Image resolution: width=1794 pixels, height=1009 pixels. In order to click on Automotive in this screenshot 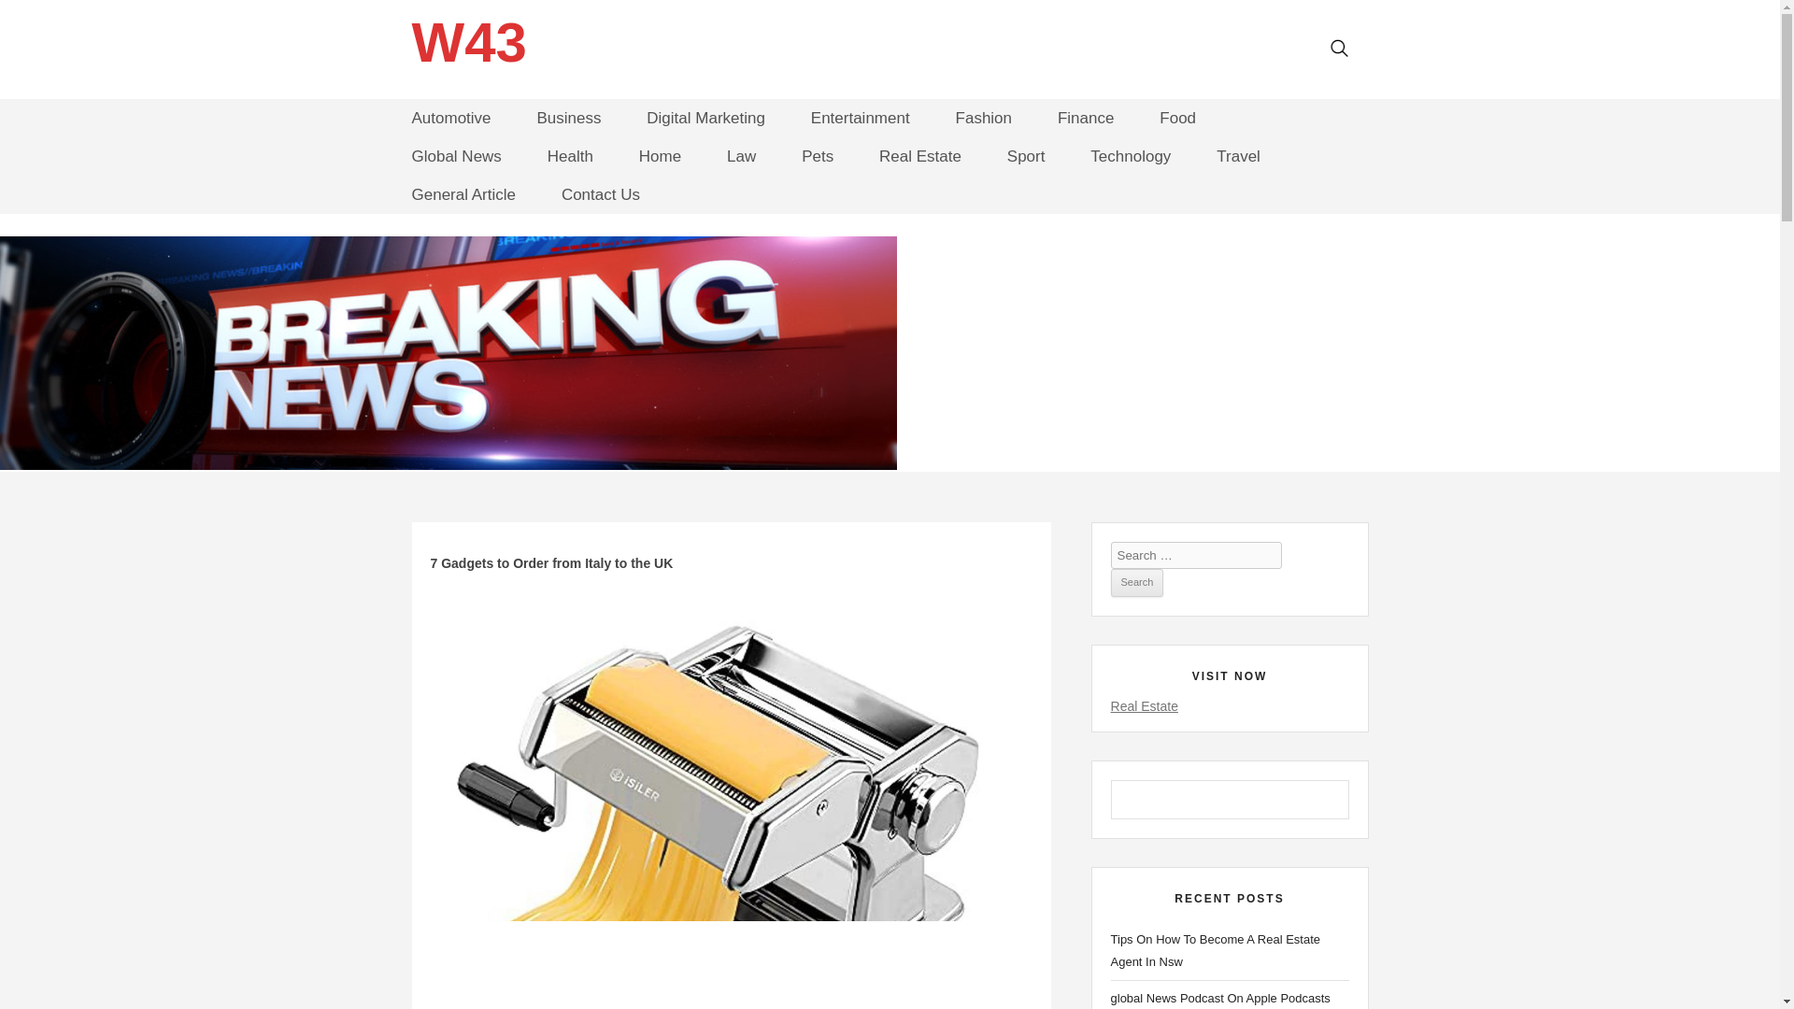, I will do `click(450, 118)`.